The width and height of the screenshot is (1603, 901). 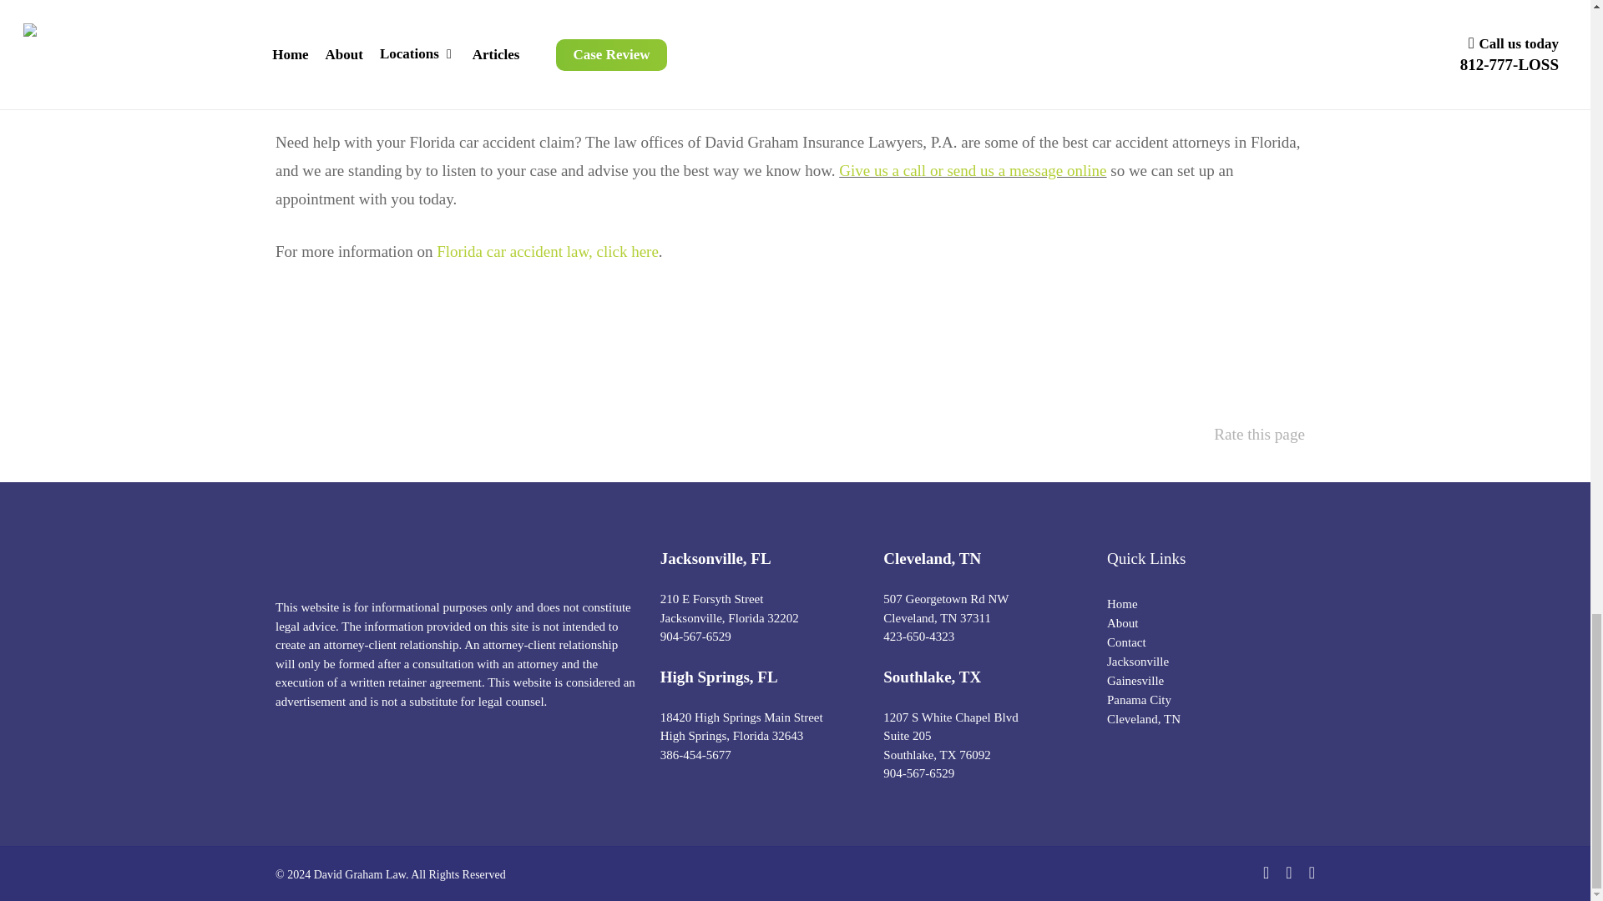 I want to click on About, so click(x=1208, y=622).